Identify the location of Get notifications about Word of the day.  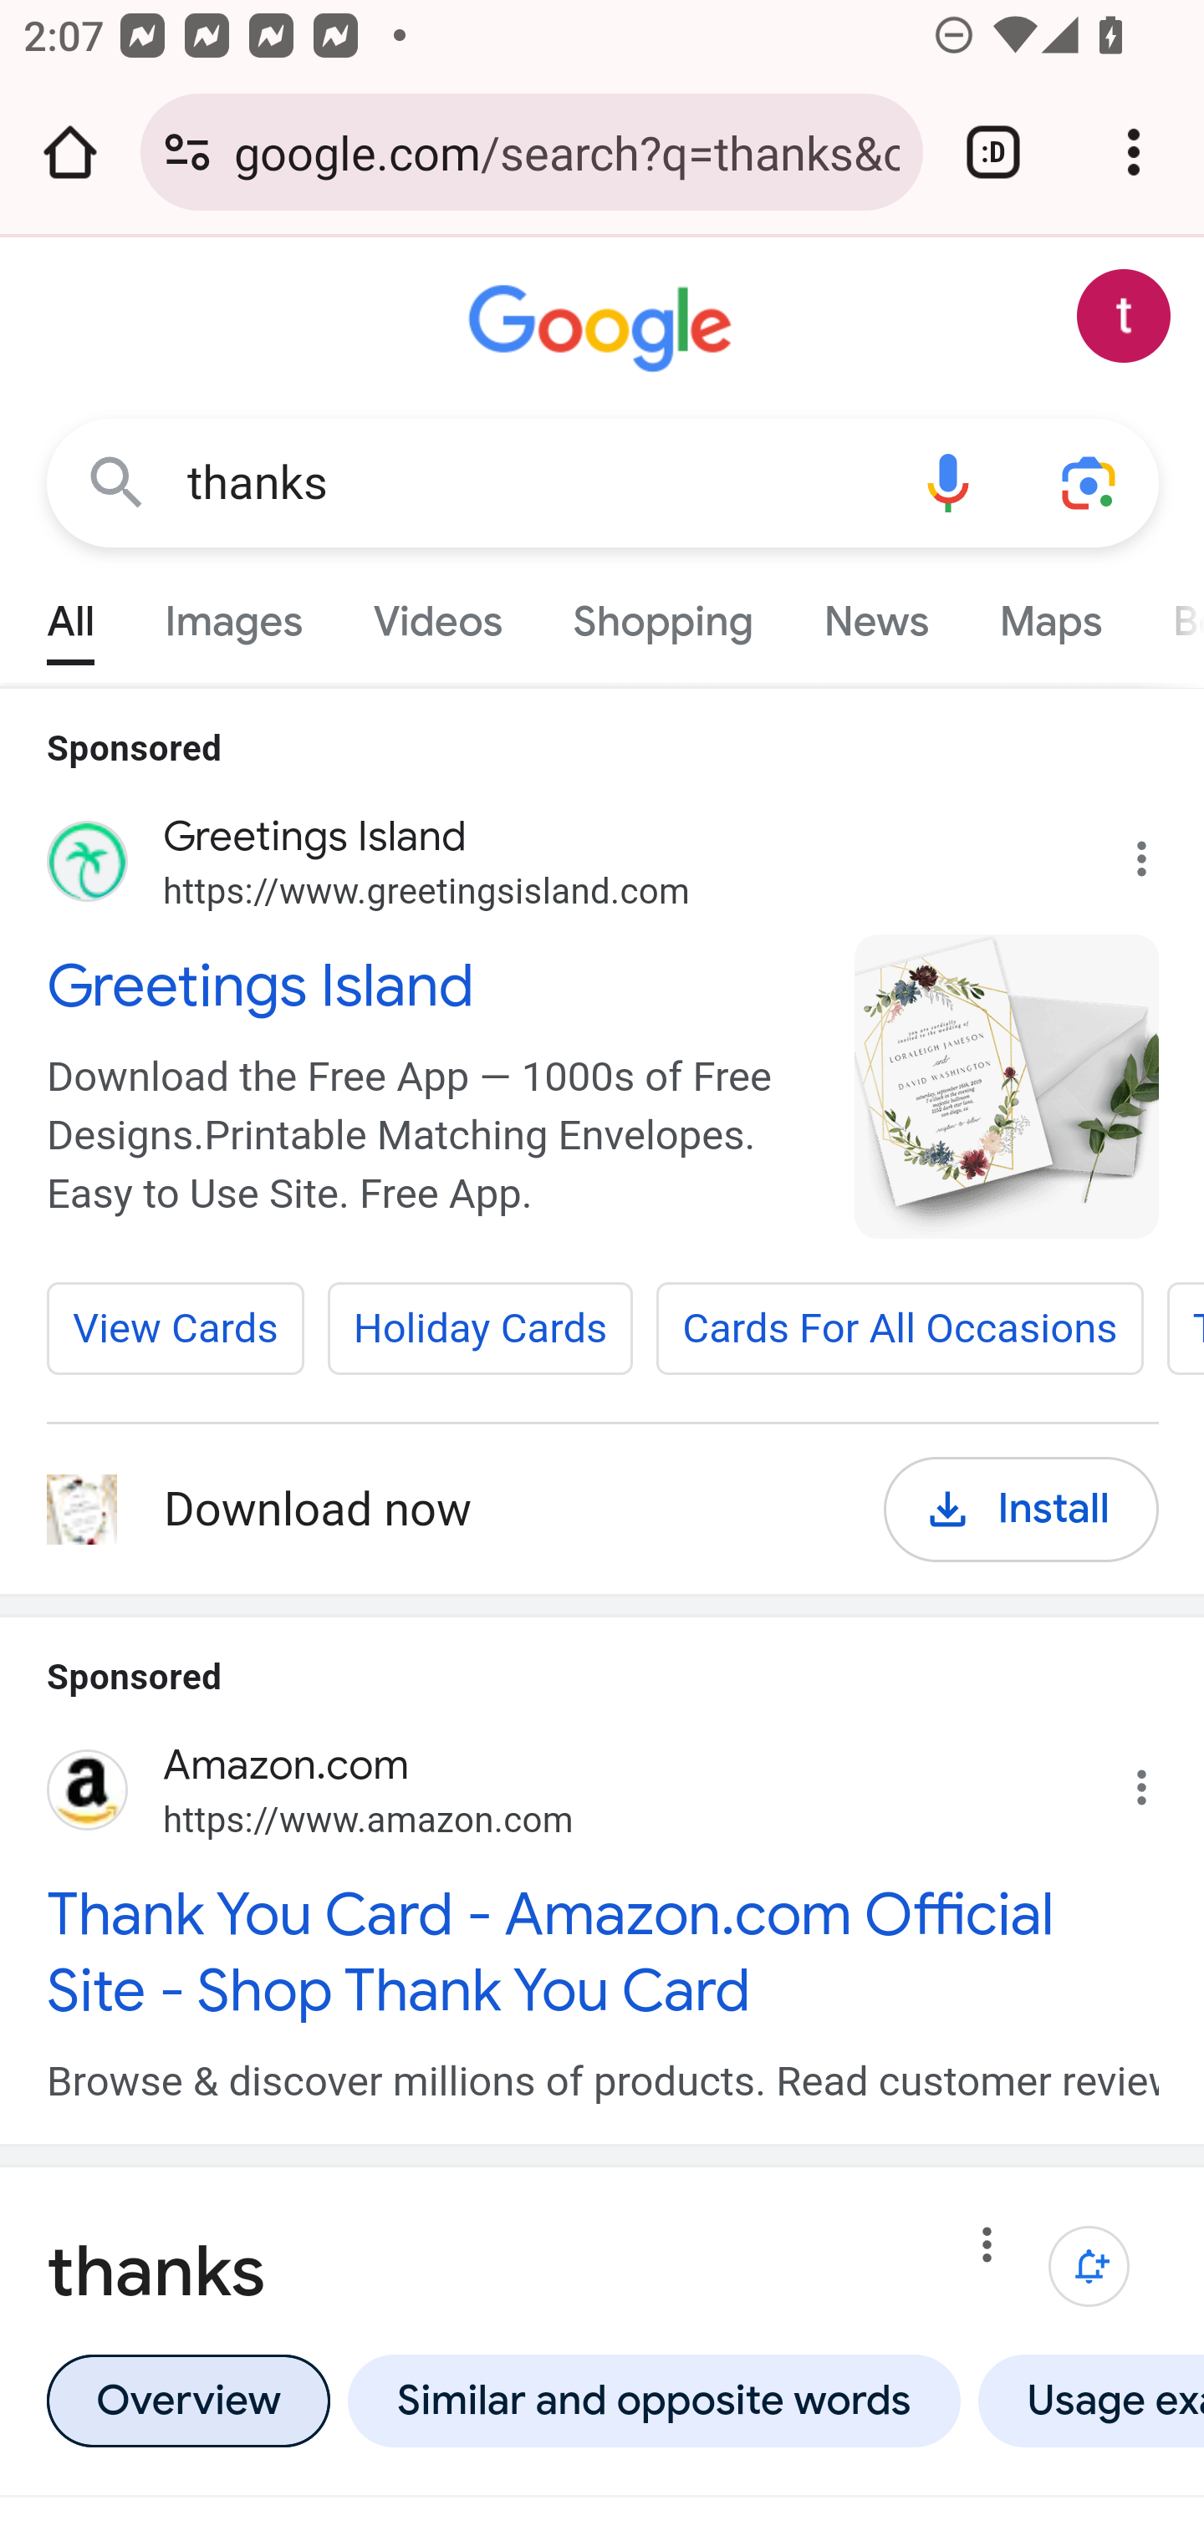
(1090, 2265).